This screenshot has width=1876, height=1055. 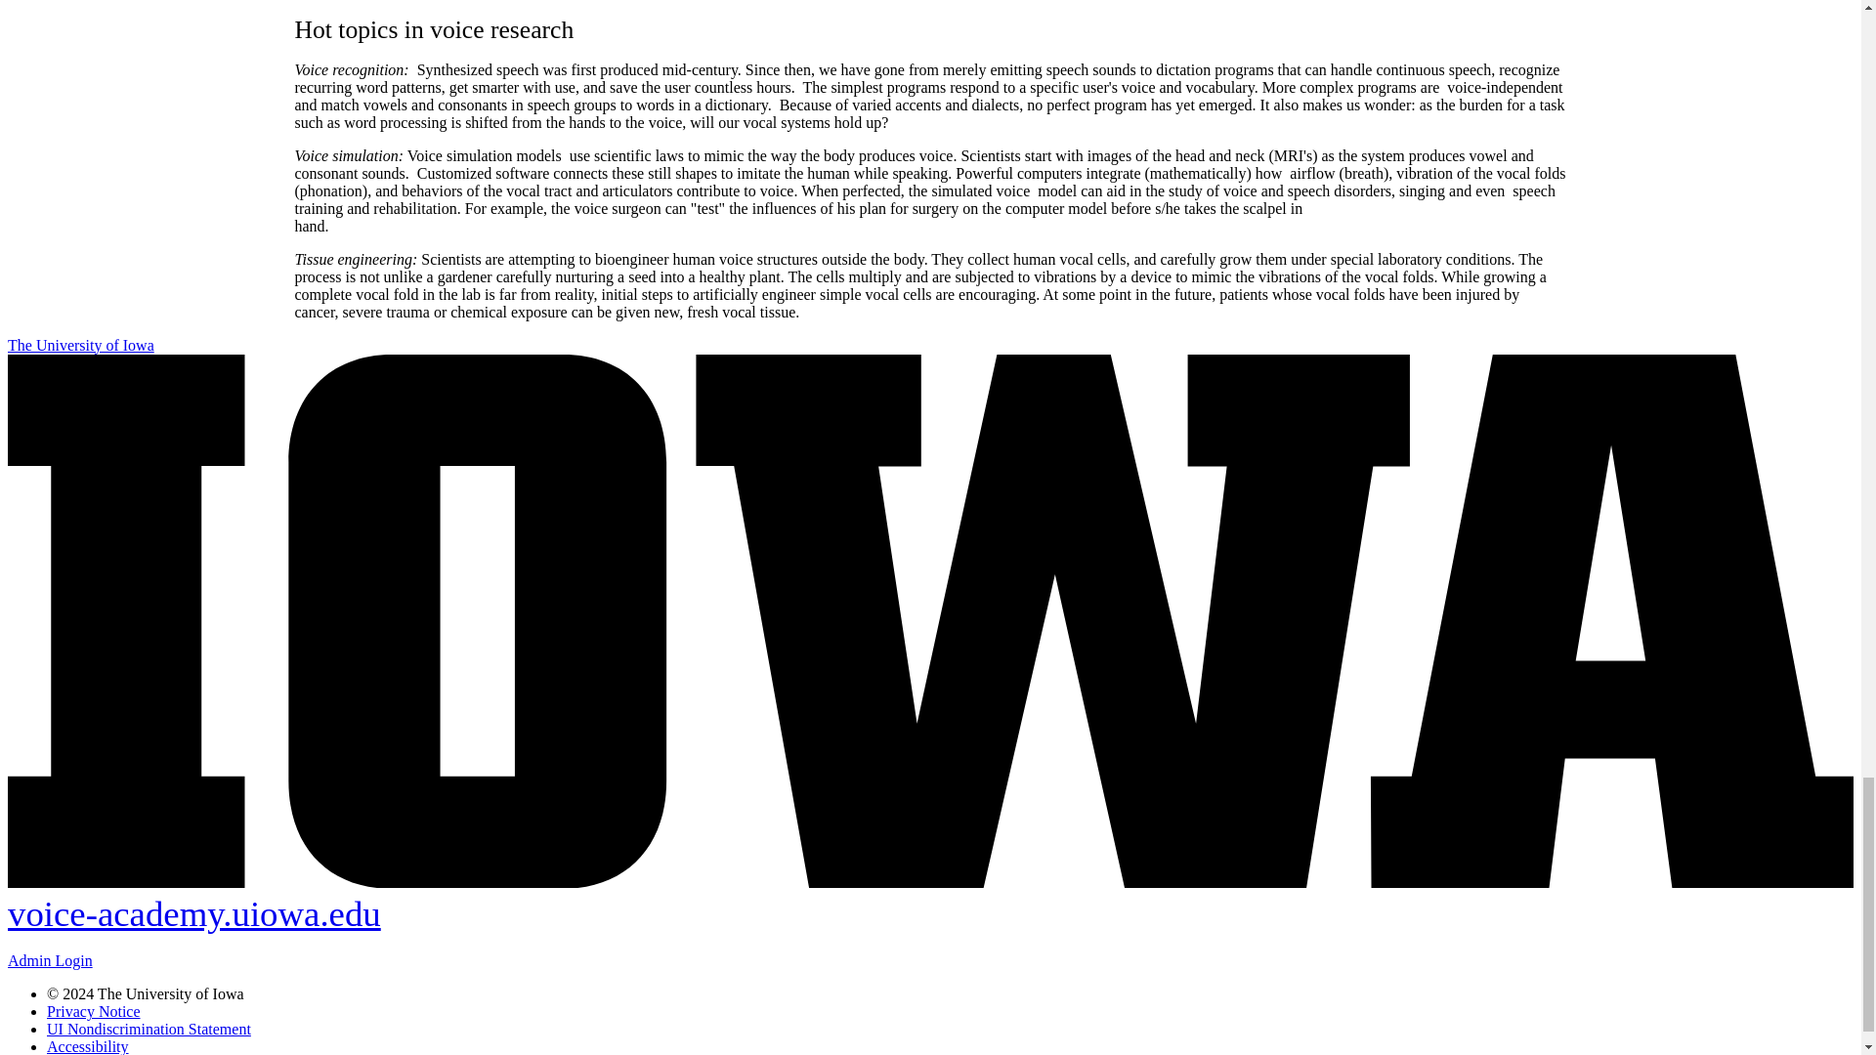 What do you see at coordinates (88, 1046) in the screenshot?
I see `Accessibility` at bounding box center [88, 1046].